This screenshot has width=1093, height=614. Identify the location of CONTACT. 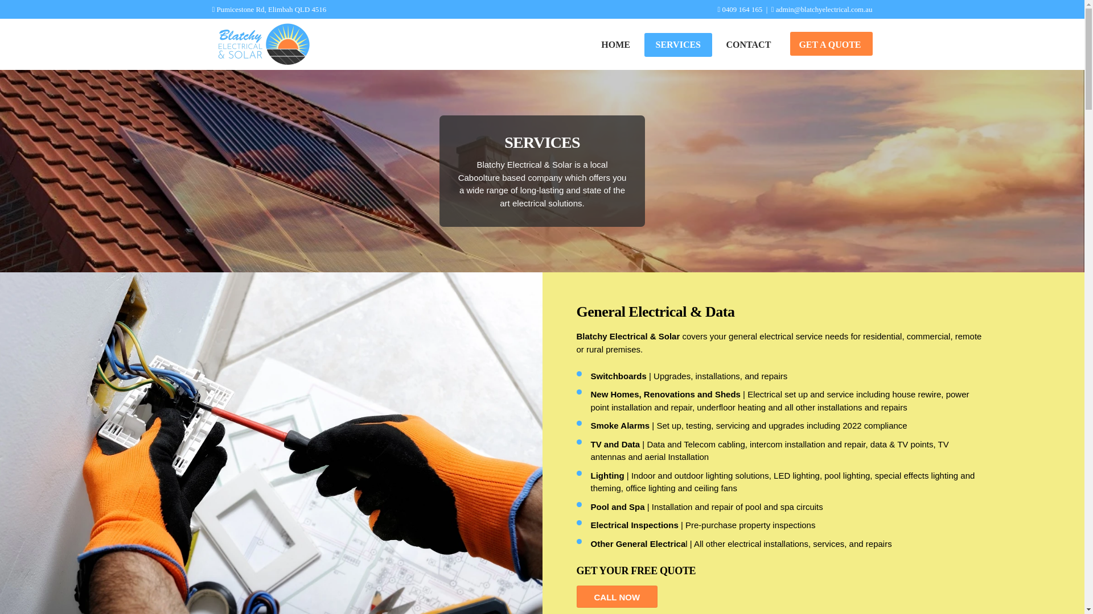
(592, 44).